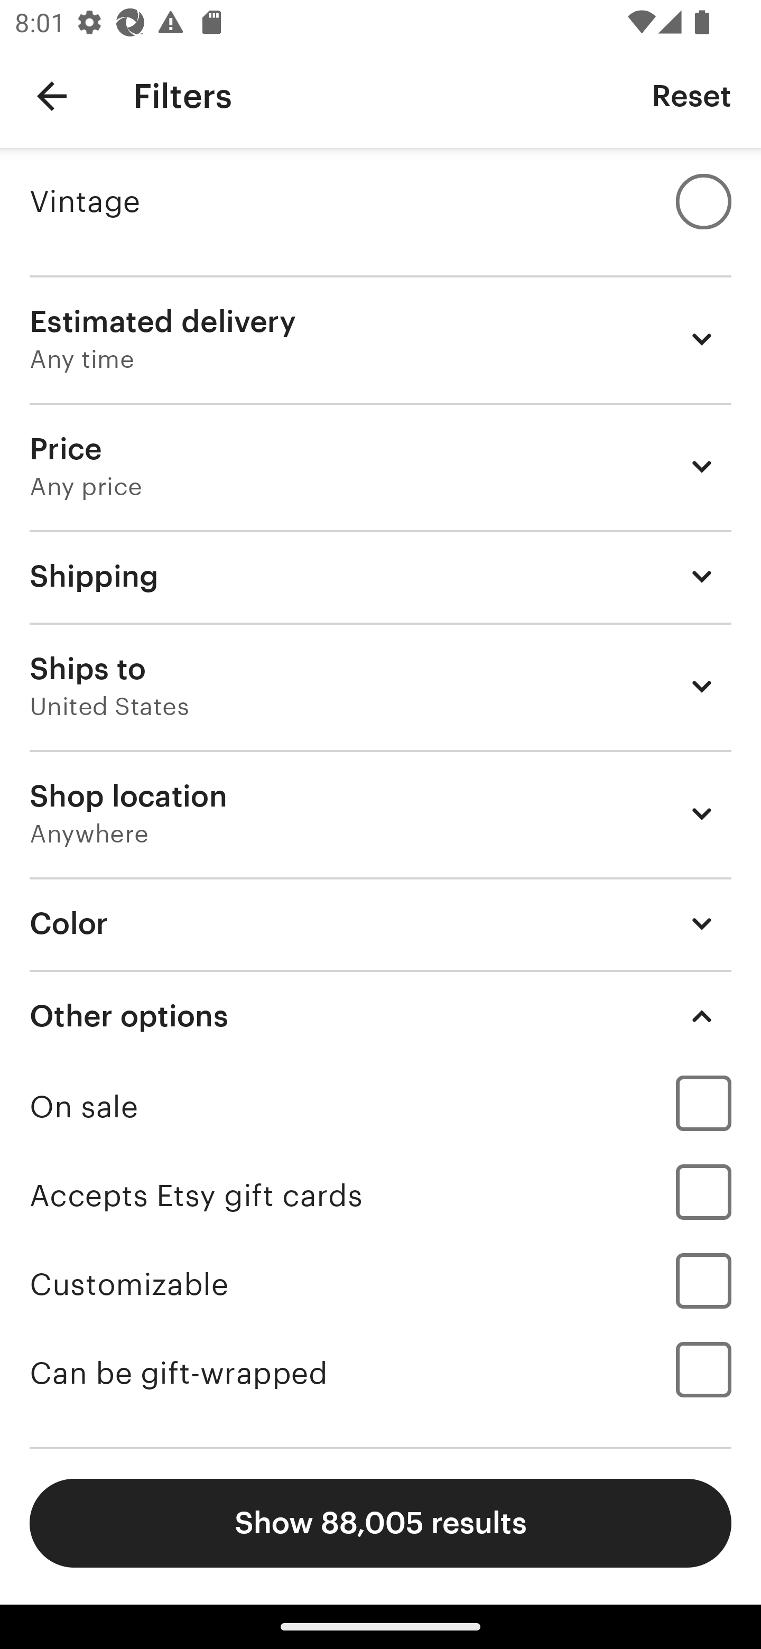 This screenshot has height=1649, width=761. Describe the element at coordinates (380, 1016) in the screenshot. I see `Other options` at that location.